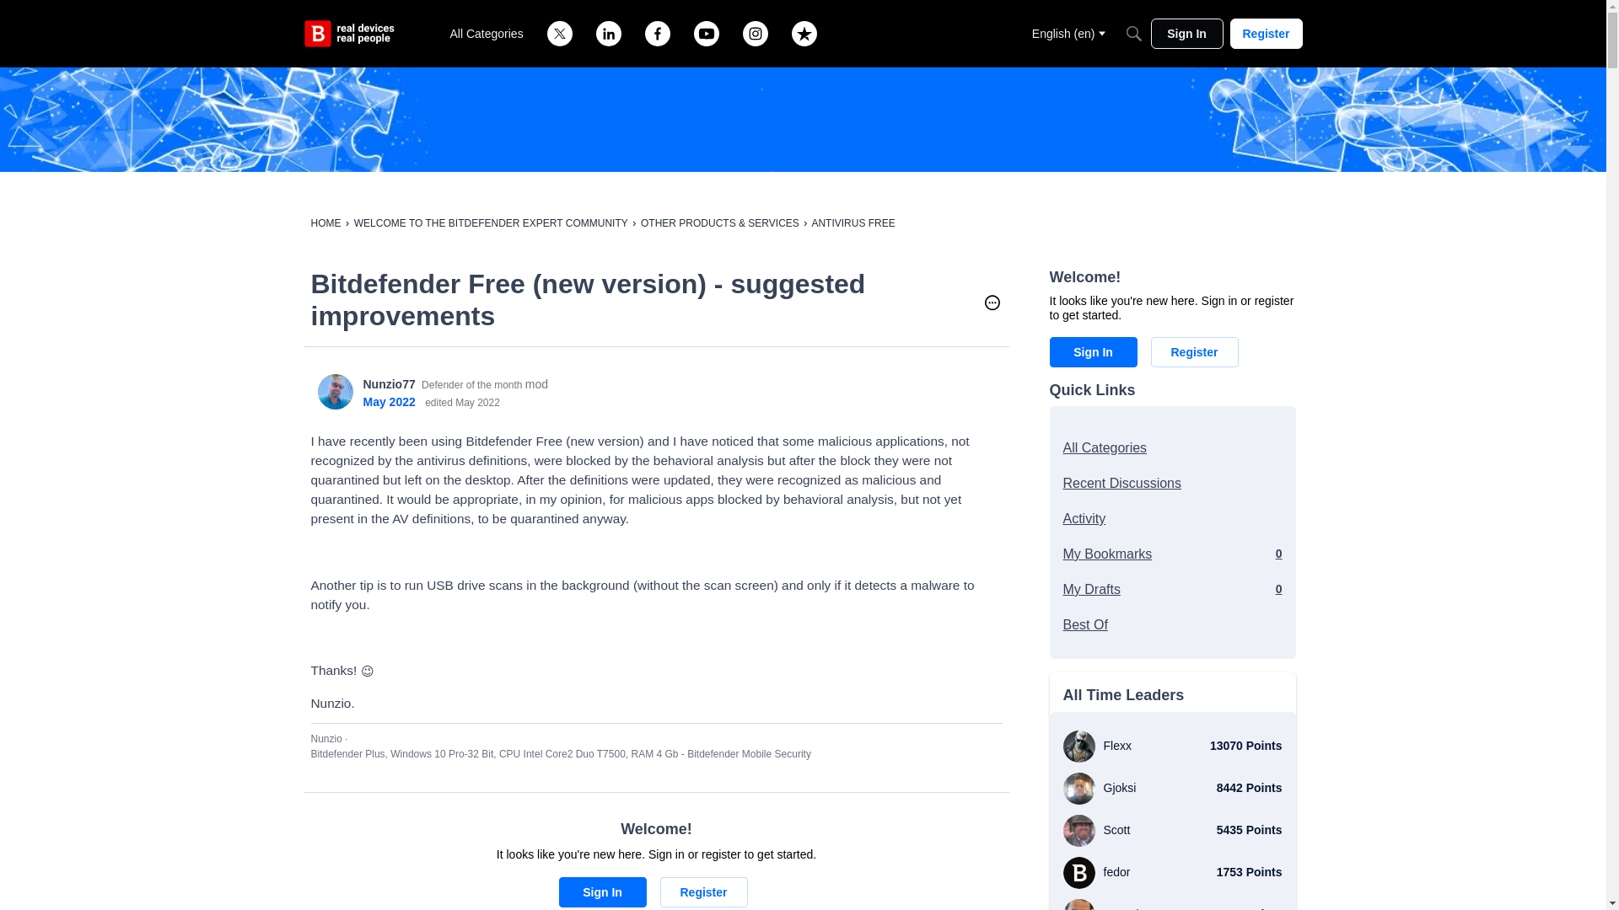 This screenshot has height=910, width=1619. Describe the element at coordinates (491, 223) in the screenshot. I see `WELCOME TO THE BITDEFENDER EXPERT COMMUNITY` at that location.